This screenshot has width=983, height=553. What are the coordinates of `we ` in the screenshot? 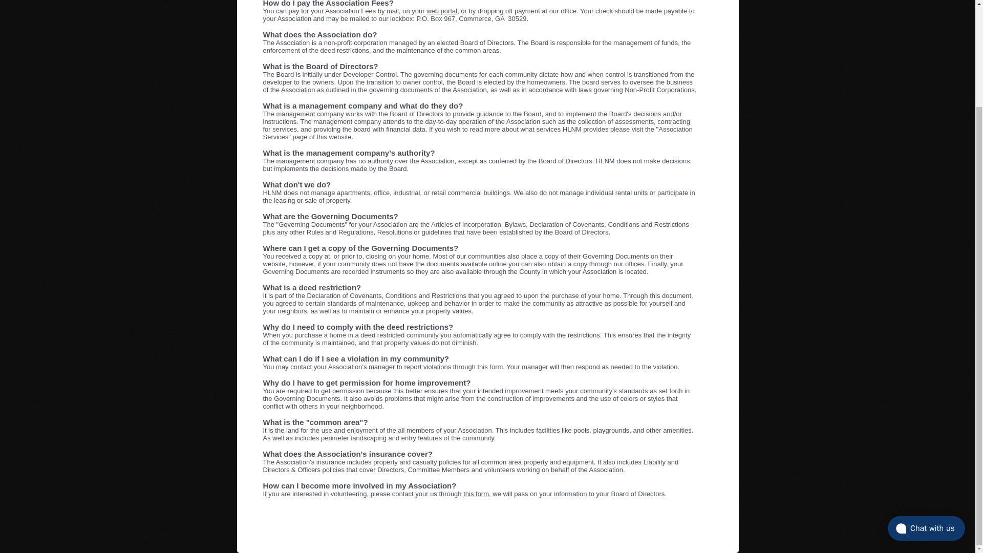 It's located at (497, 494).